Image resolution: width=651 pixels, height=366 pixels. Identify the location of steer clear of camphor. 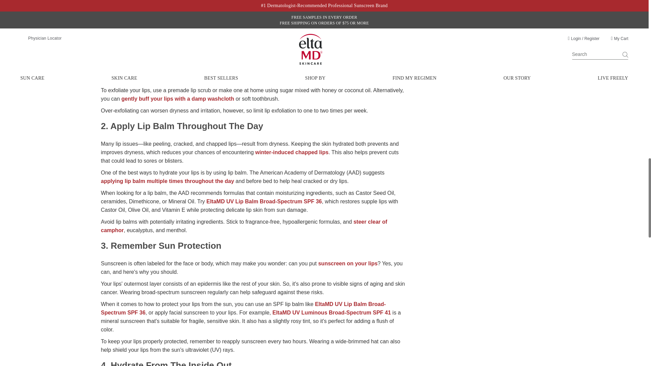
(244, 226).